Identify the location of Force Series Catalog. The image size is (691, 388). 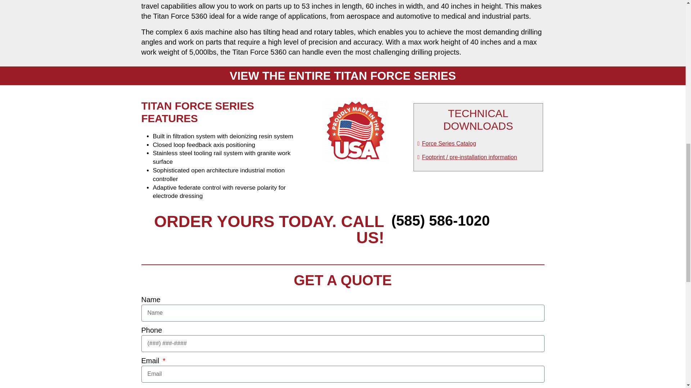
(446, 144).